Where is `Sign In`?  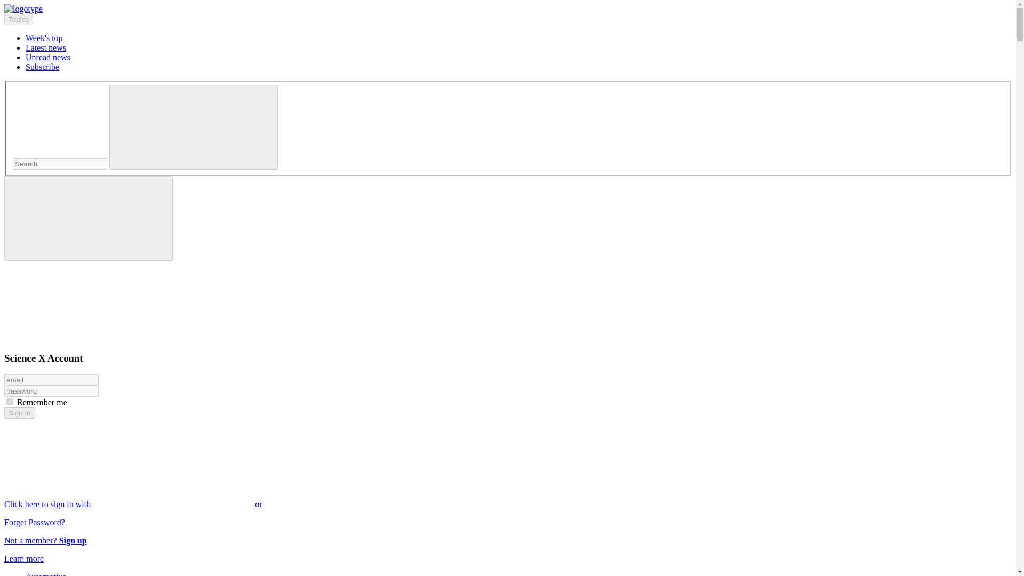 Sign In is located at coordinates (19, 413).